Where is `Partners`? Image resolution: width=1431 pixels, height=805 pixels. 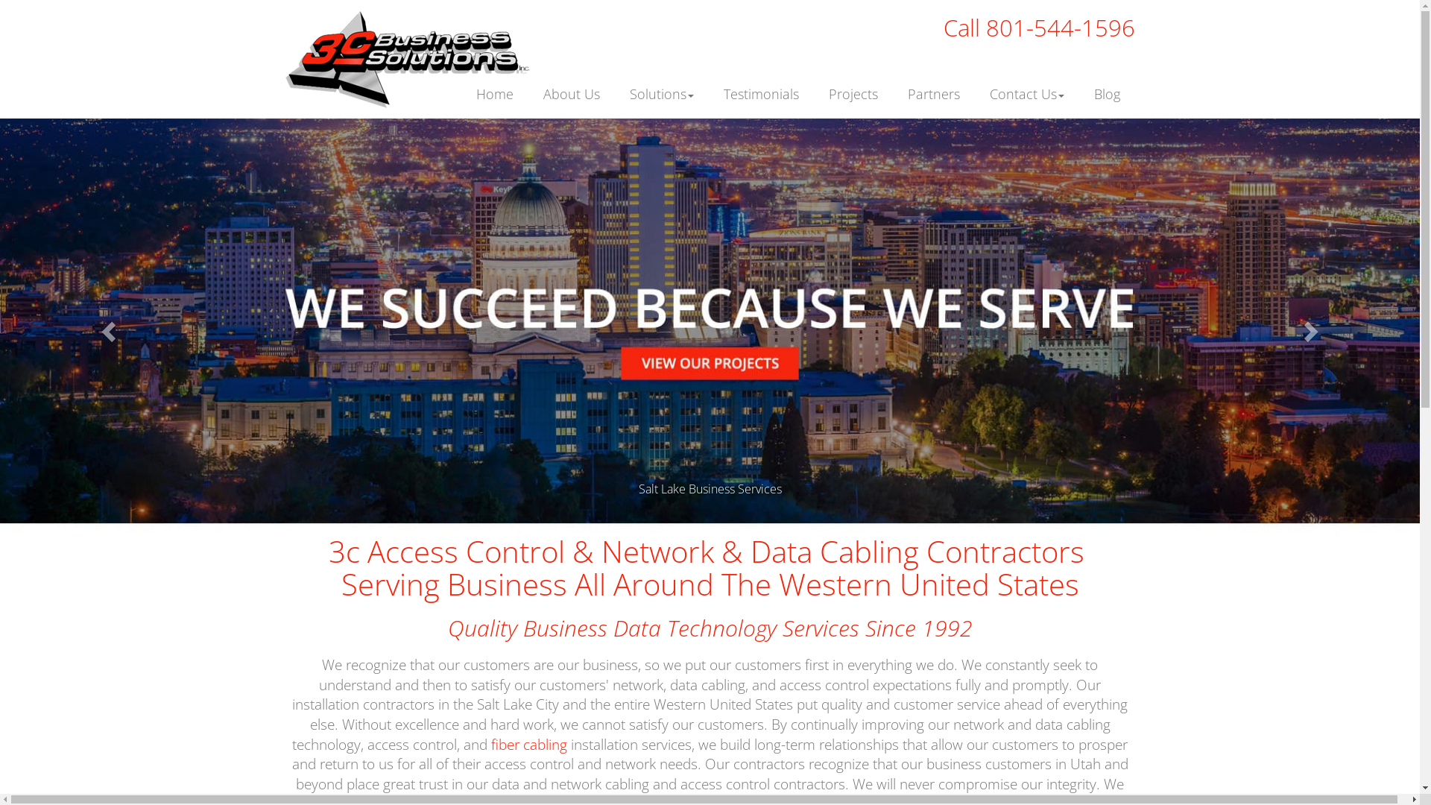 Partners is located at coordinates (934, 82).